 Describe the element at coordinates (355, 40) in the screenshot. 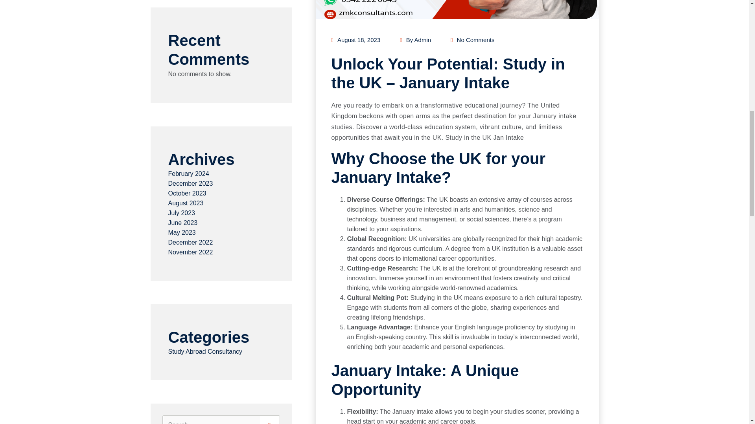

I see `August 18, 2023` at that location.